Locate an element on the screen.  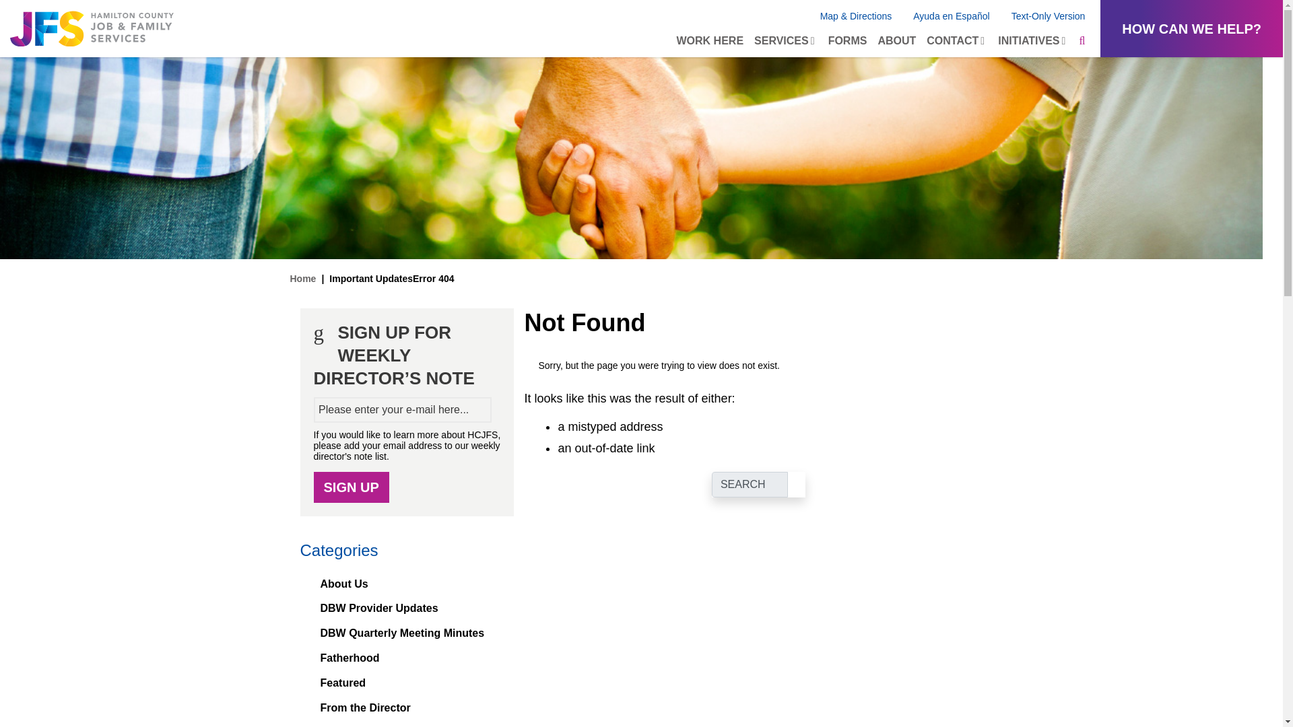
ABOUT is located at coordinates (896, 41).